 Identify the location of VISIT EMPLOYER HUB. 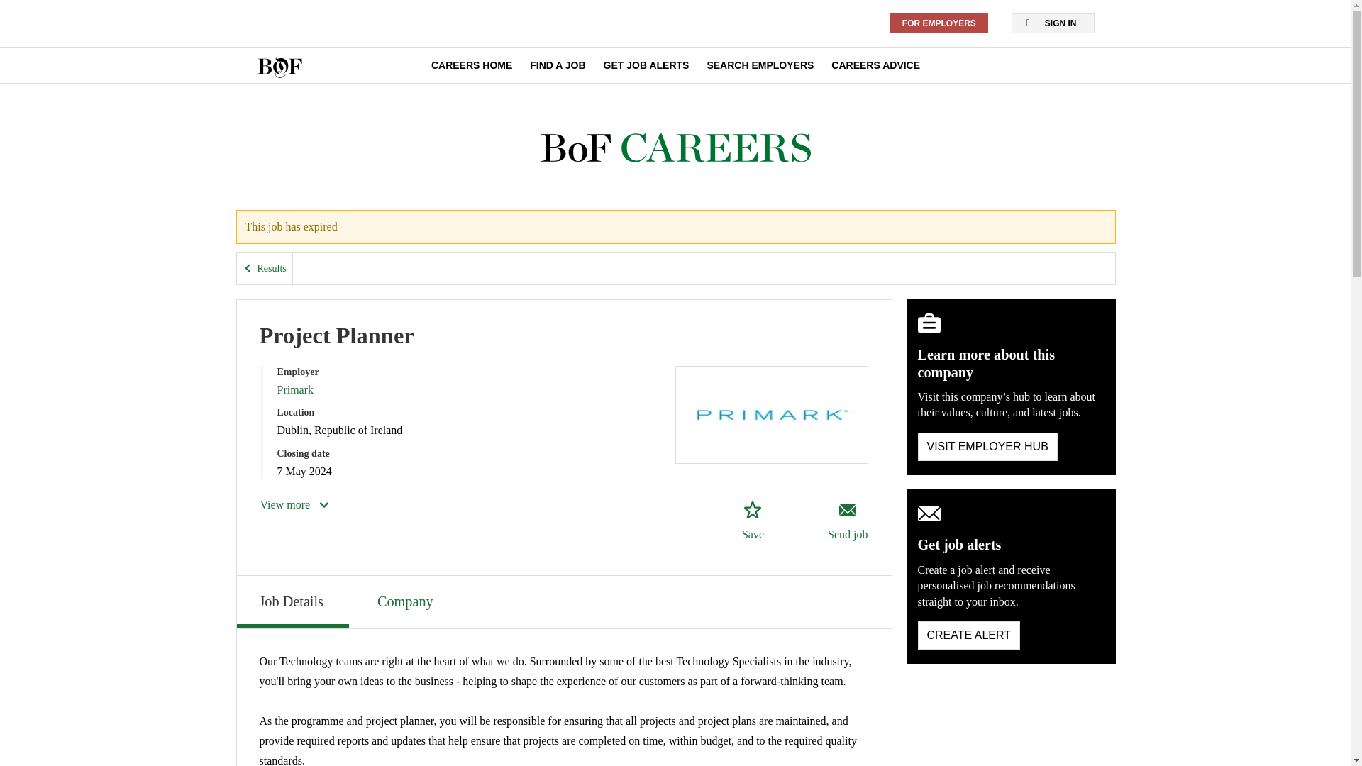
(987, 447).